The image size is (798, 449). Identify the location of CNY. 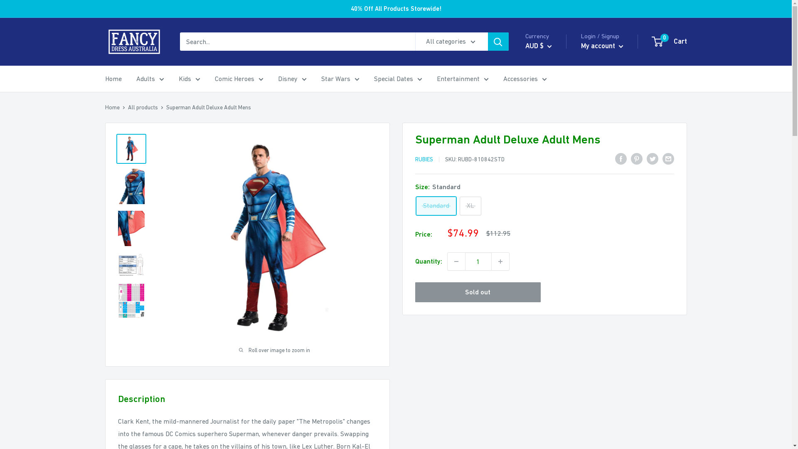
(551, 410).